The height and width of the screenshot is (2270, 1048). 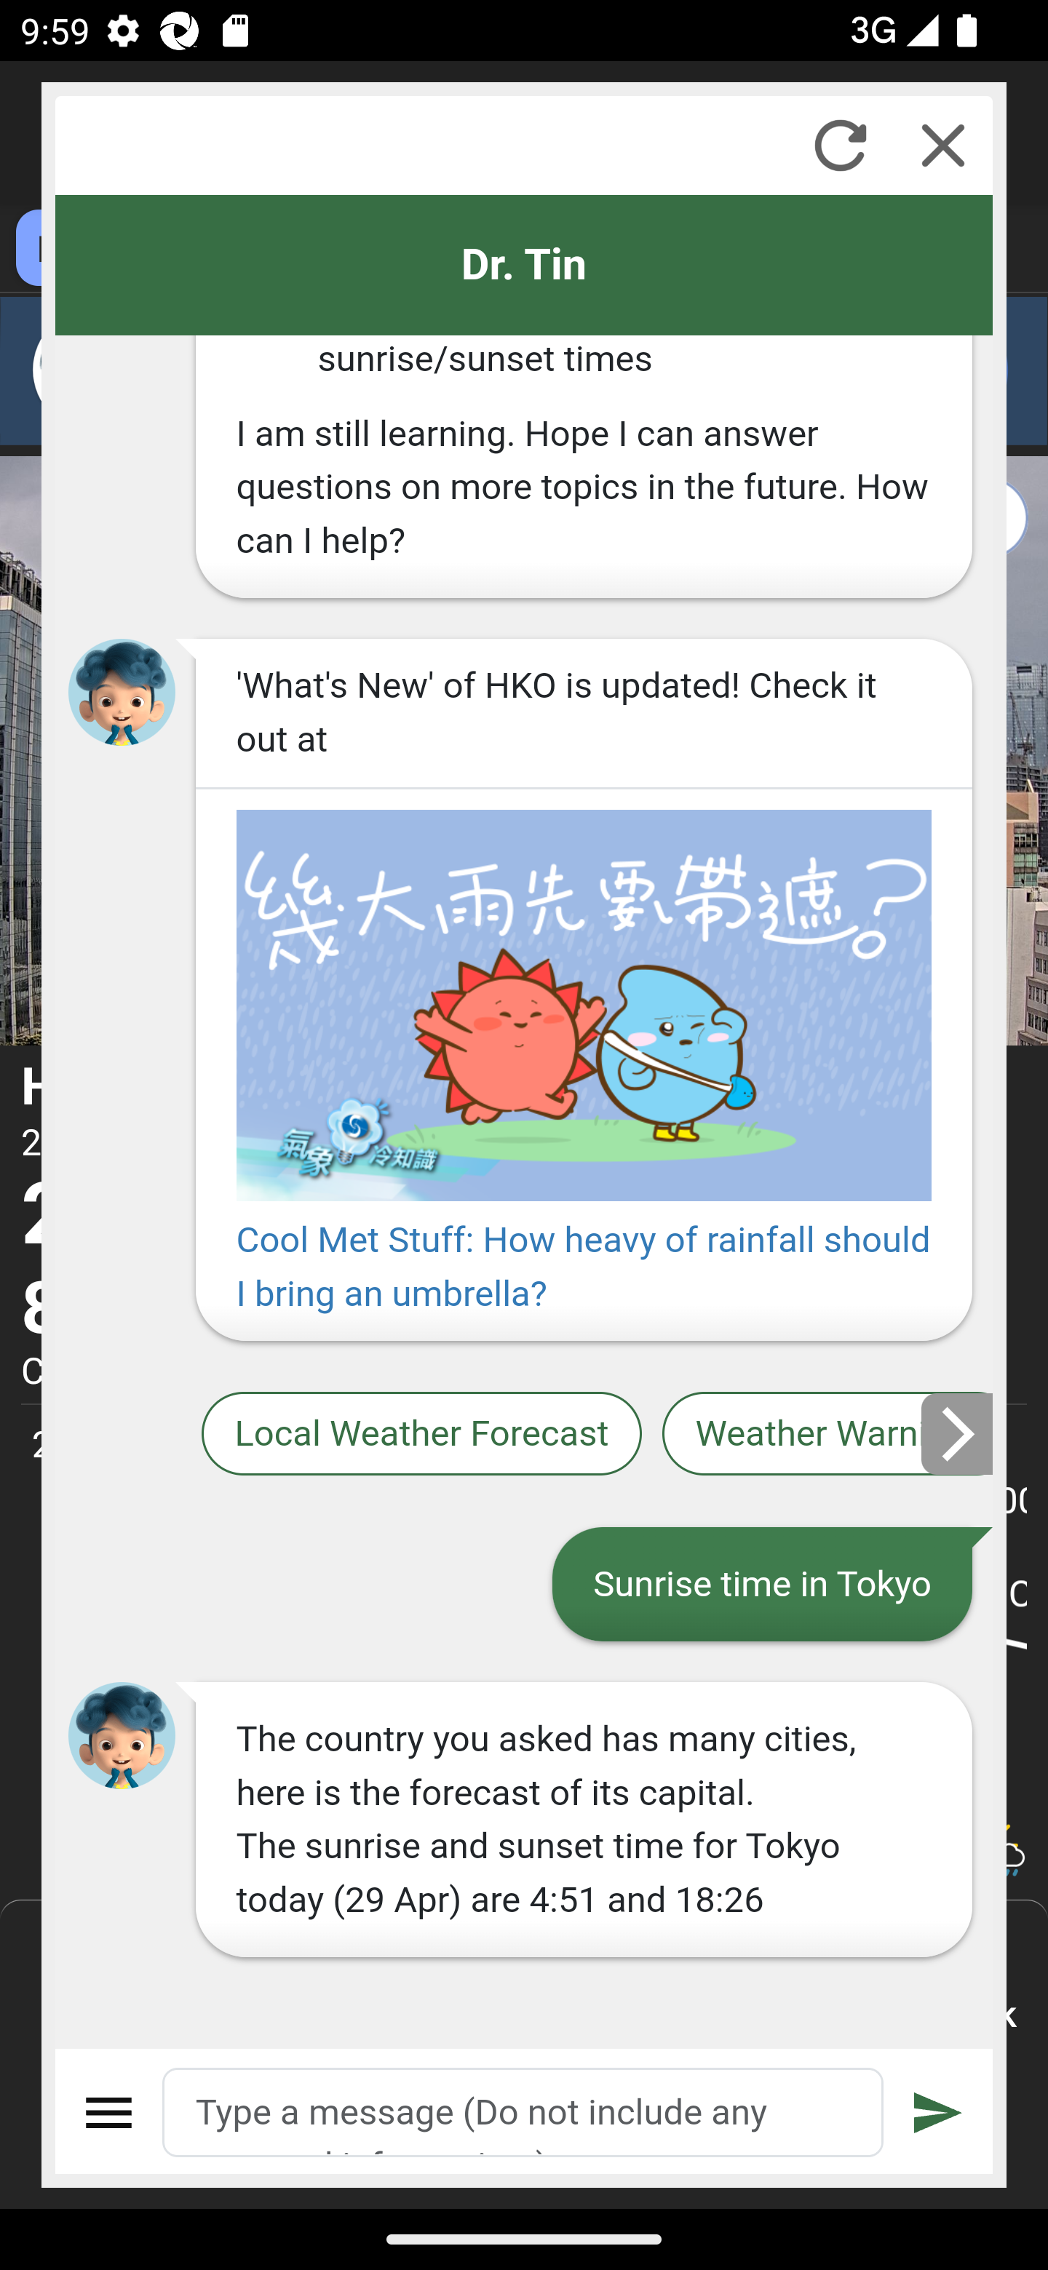 I want to click on Menu, so click(x=110, y=2112).